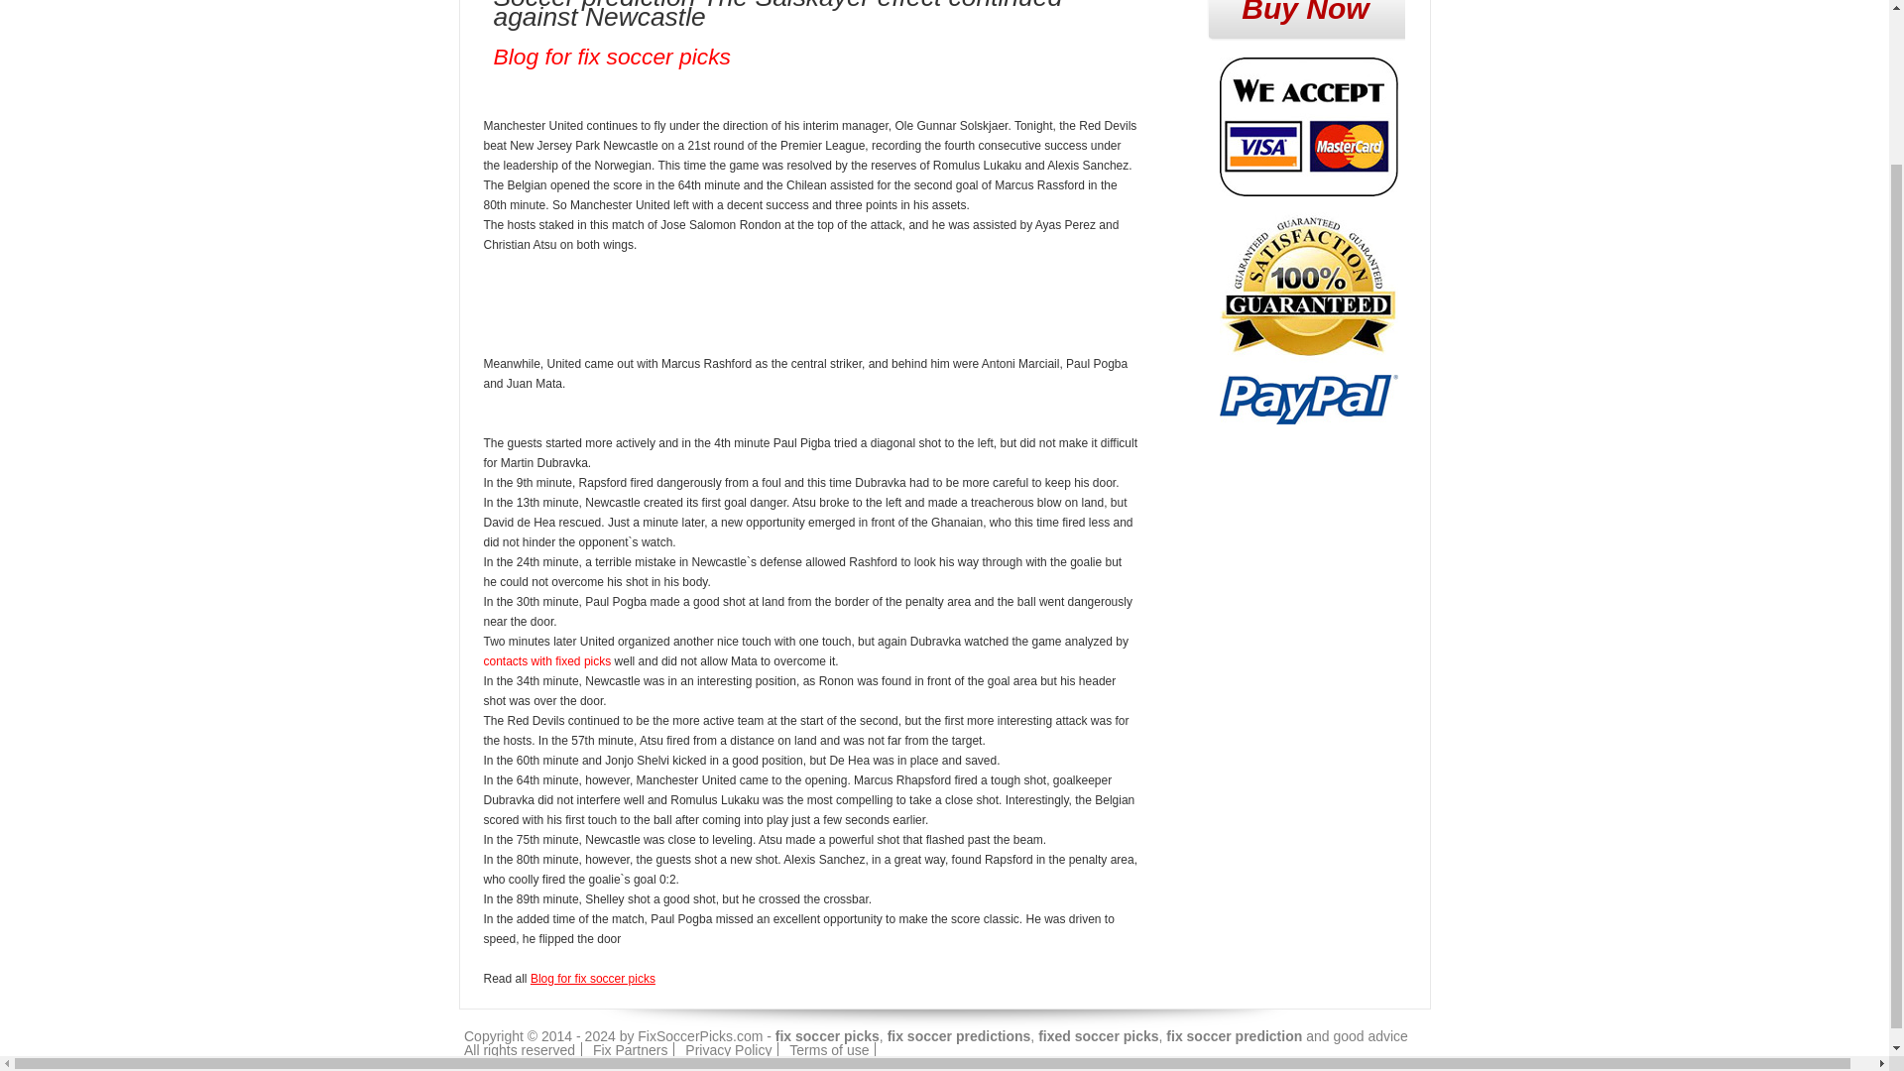  What do you see at coordinates (1305, 20) in the screenshot?
I see `Buy Now` at bounding box center [1305, 20].